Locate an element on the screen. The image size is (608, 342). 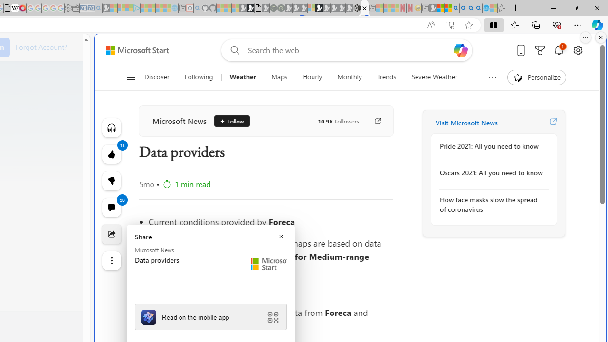
Maps is located at coordinates (279, 77).